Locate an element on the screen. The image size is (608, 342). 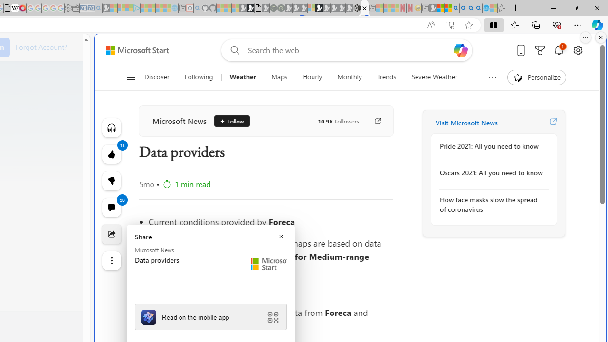
Maps is located at coordinates (279, 77).